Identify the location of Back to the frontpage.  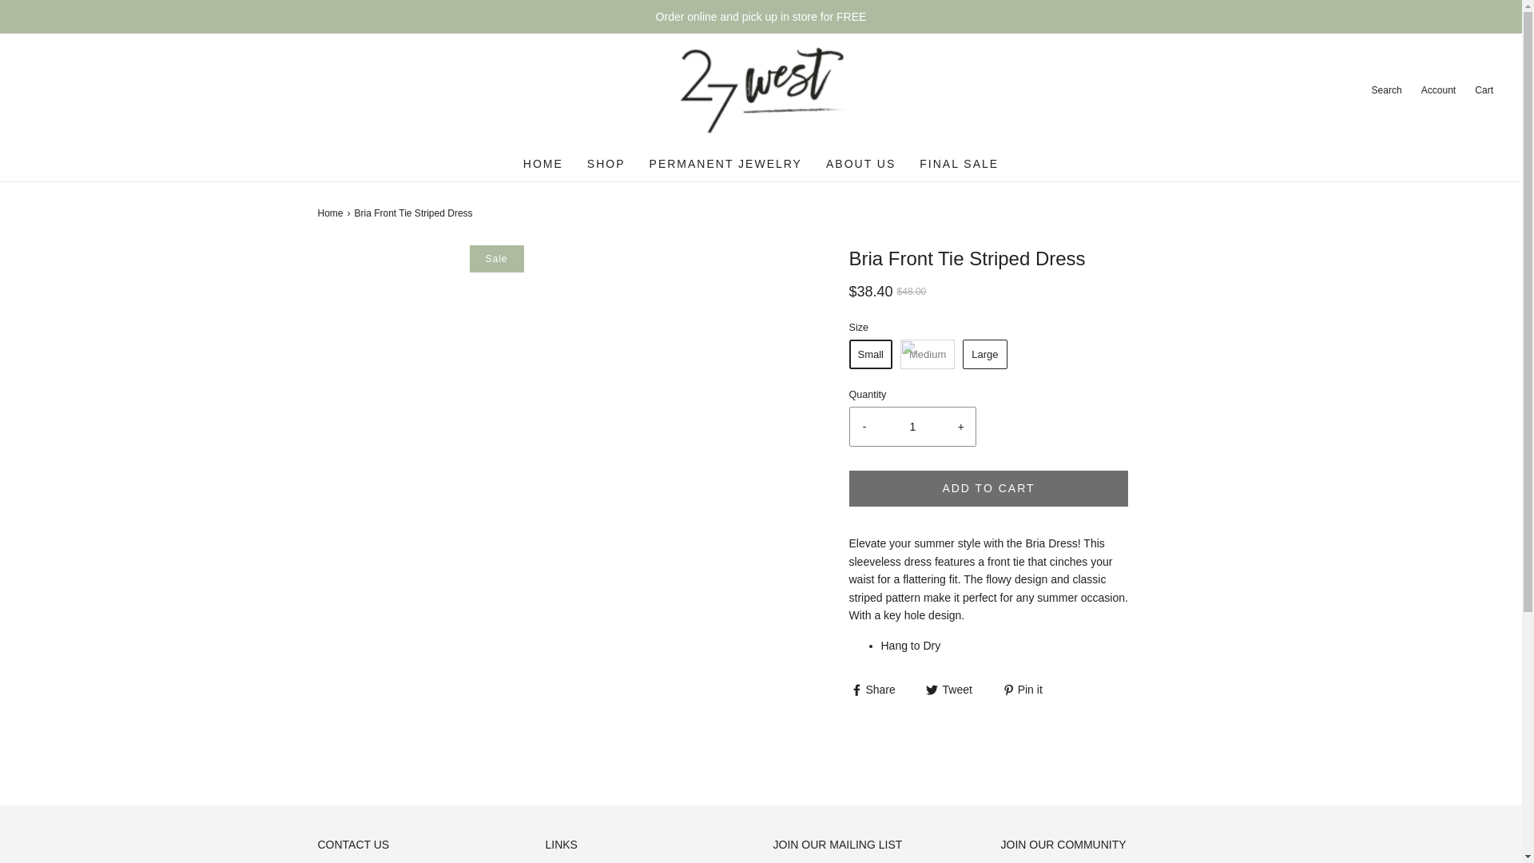
(332, 213).